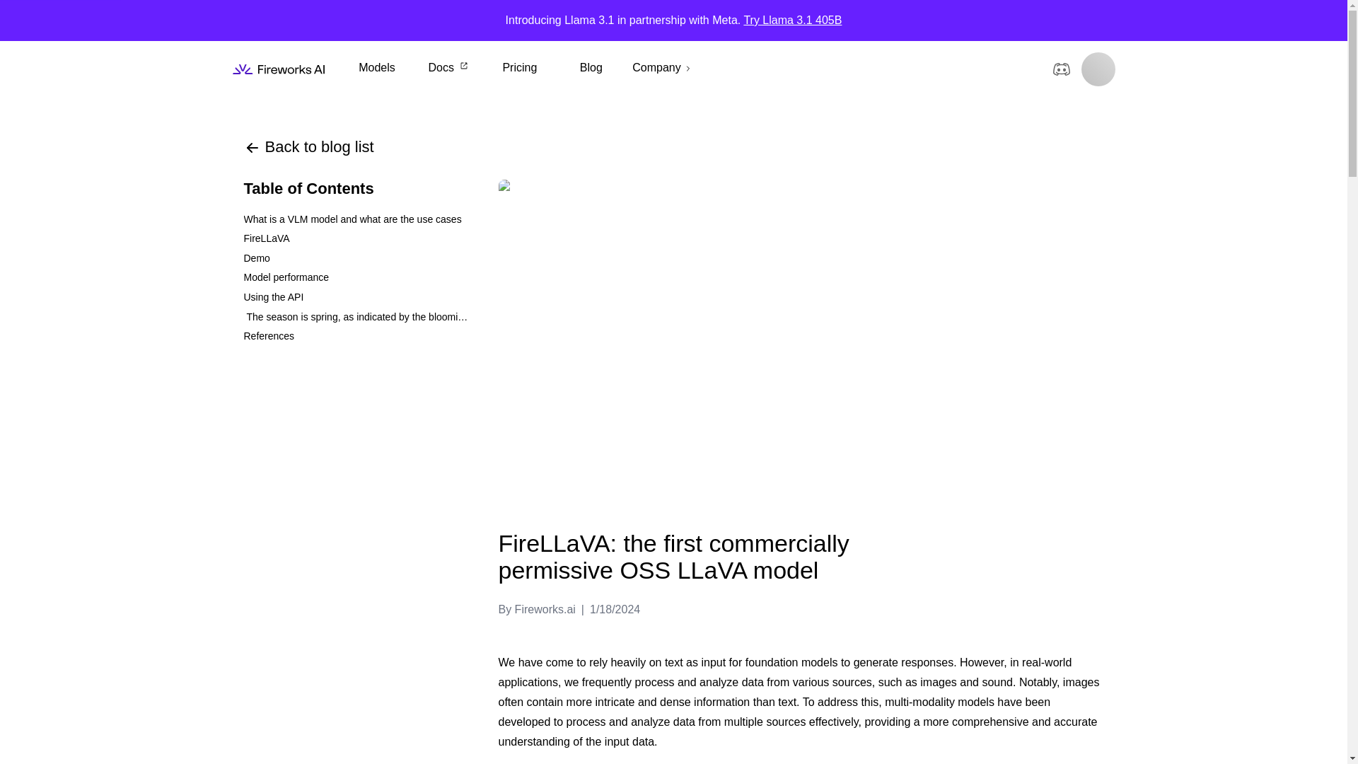  Describe the element at coordinates (1061, 69) in the screenshot. I see `Join our Discord for questions and support` at that location.